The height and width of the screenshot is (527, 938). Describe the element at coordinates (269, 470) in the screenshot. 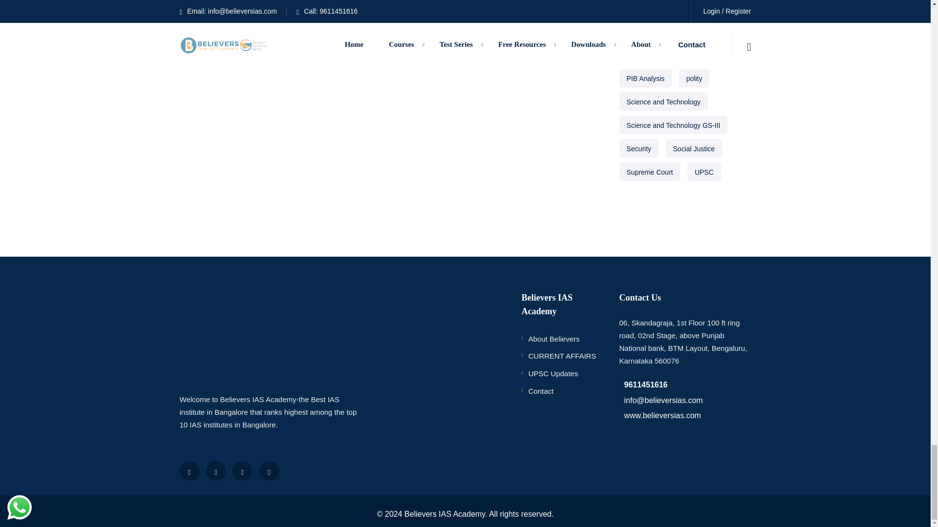

I see `Instagram` at that location.